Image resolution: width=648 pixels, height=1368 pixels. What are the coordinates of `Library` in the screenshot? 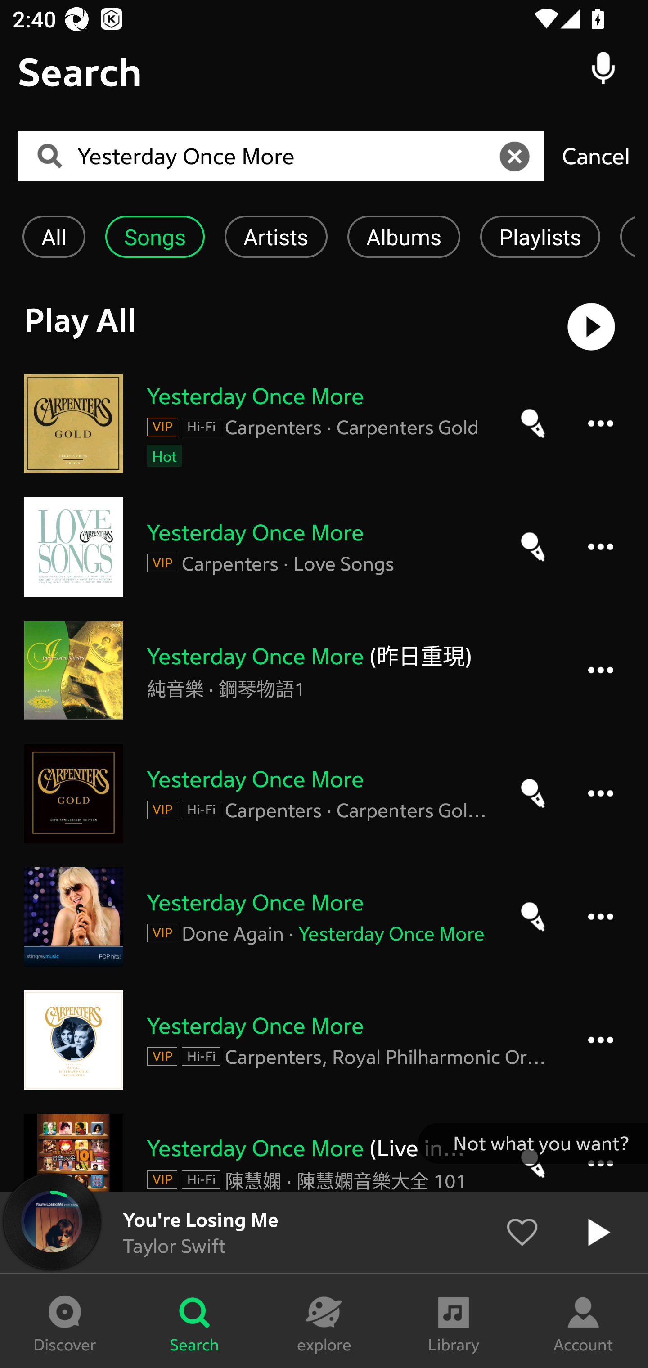 It's located at (454, 1321).